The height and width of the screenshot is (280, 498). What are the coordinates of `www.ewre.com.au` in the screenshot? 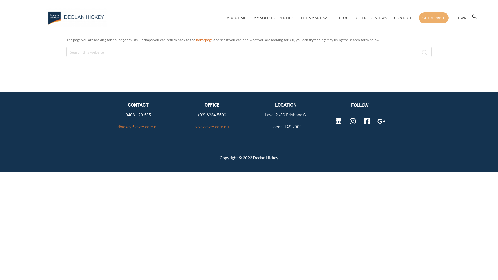 It's located at (212, 127).